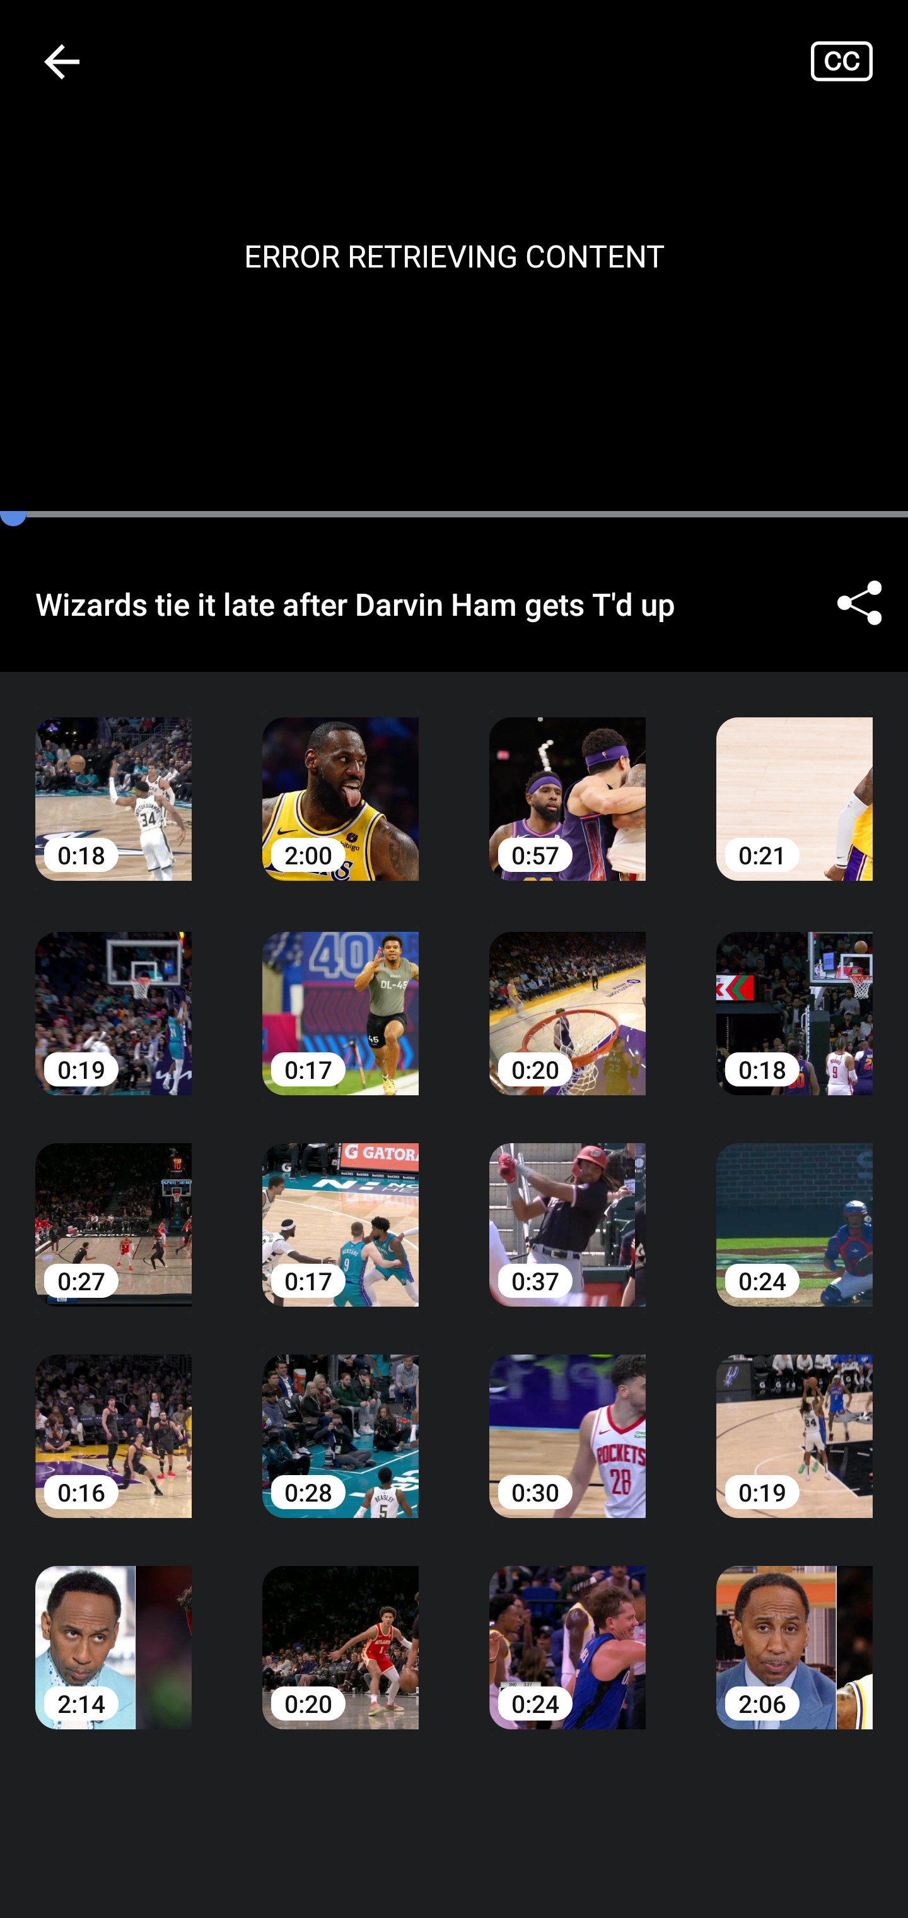 The image size is (908, 1918). I want to click on 0:16, so click(113, 1419).